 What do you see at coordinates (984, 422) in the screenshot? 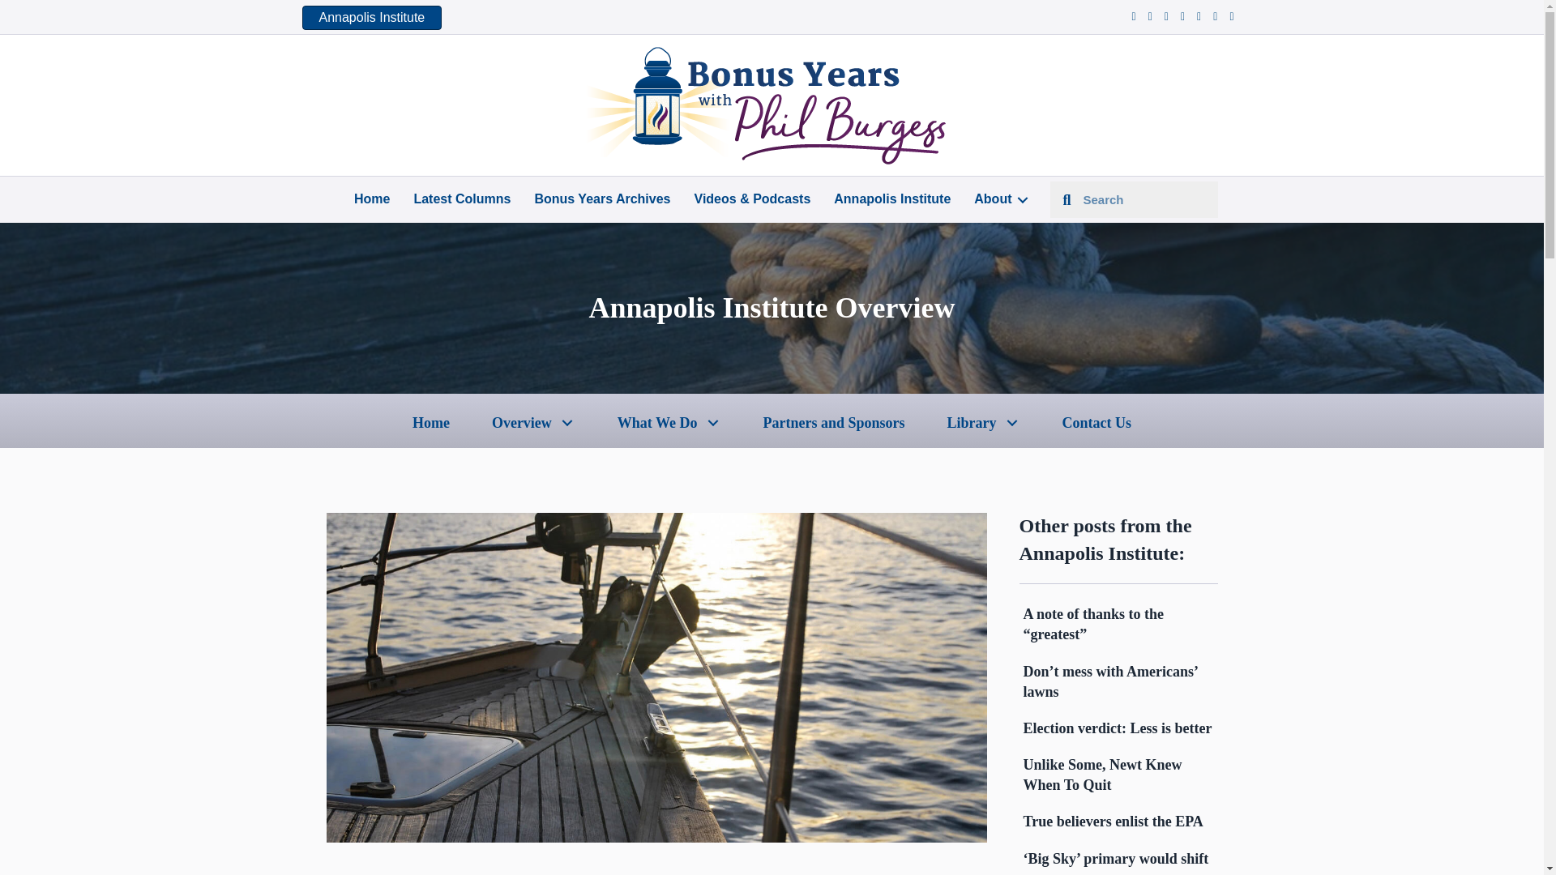
I see `Library` at bounding box center [984, 422].